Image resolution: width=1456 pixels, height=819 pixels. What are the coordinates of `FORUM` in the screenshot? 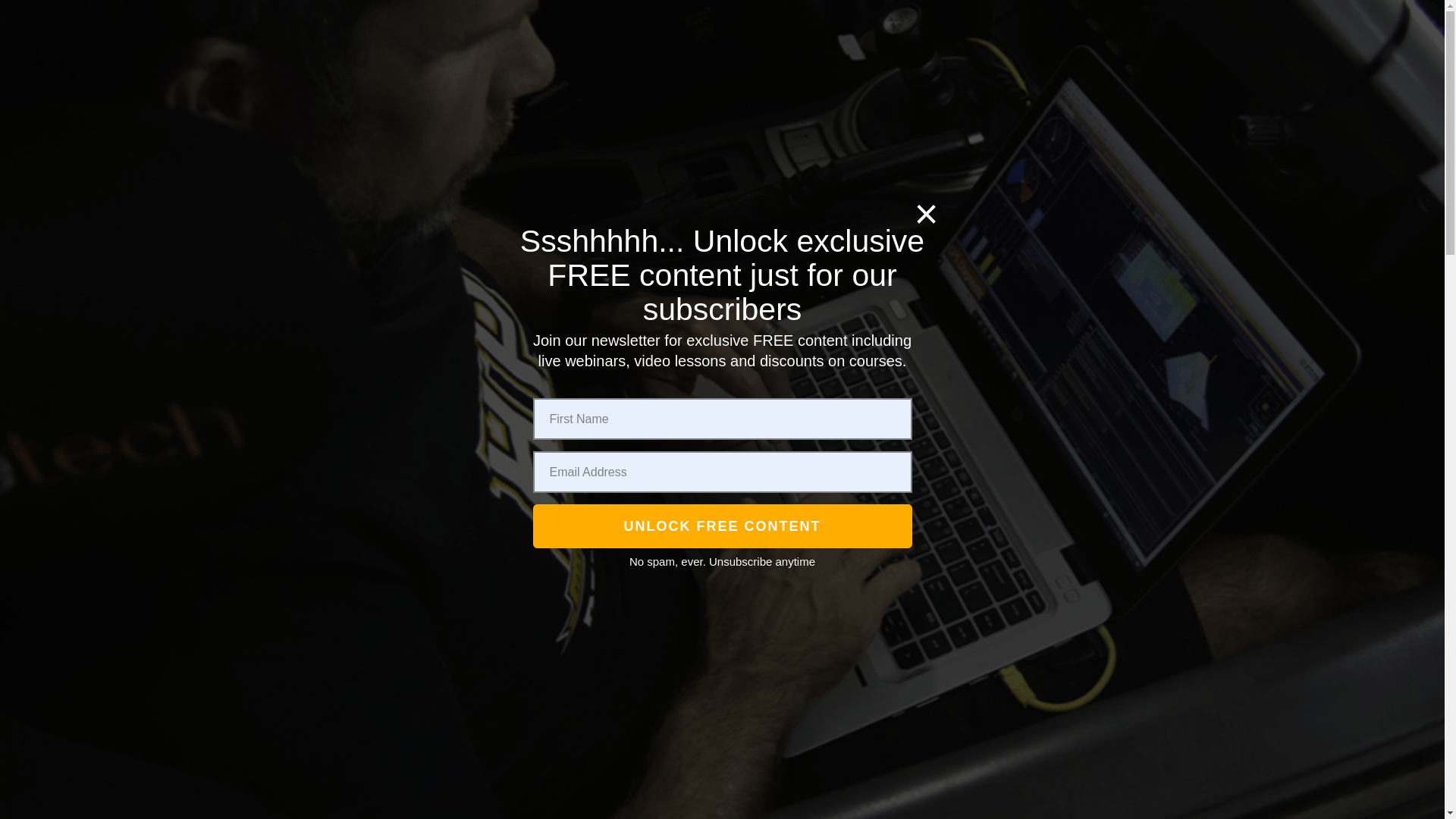 It's located at (963, 162).